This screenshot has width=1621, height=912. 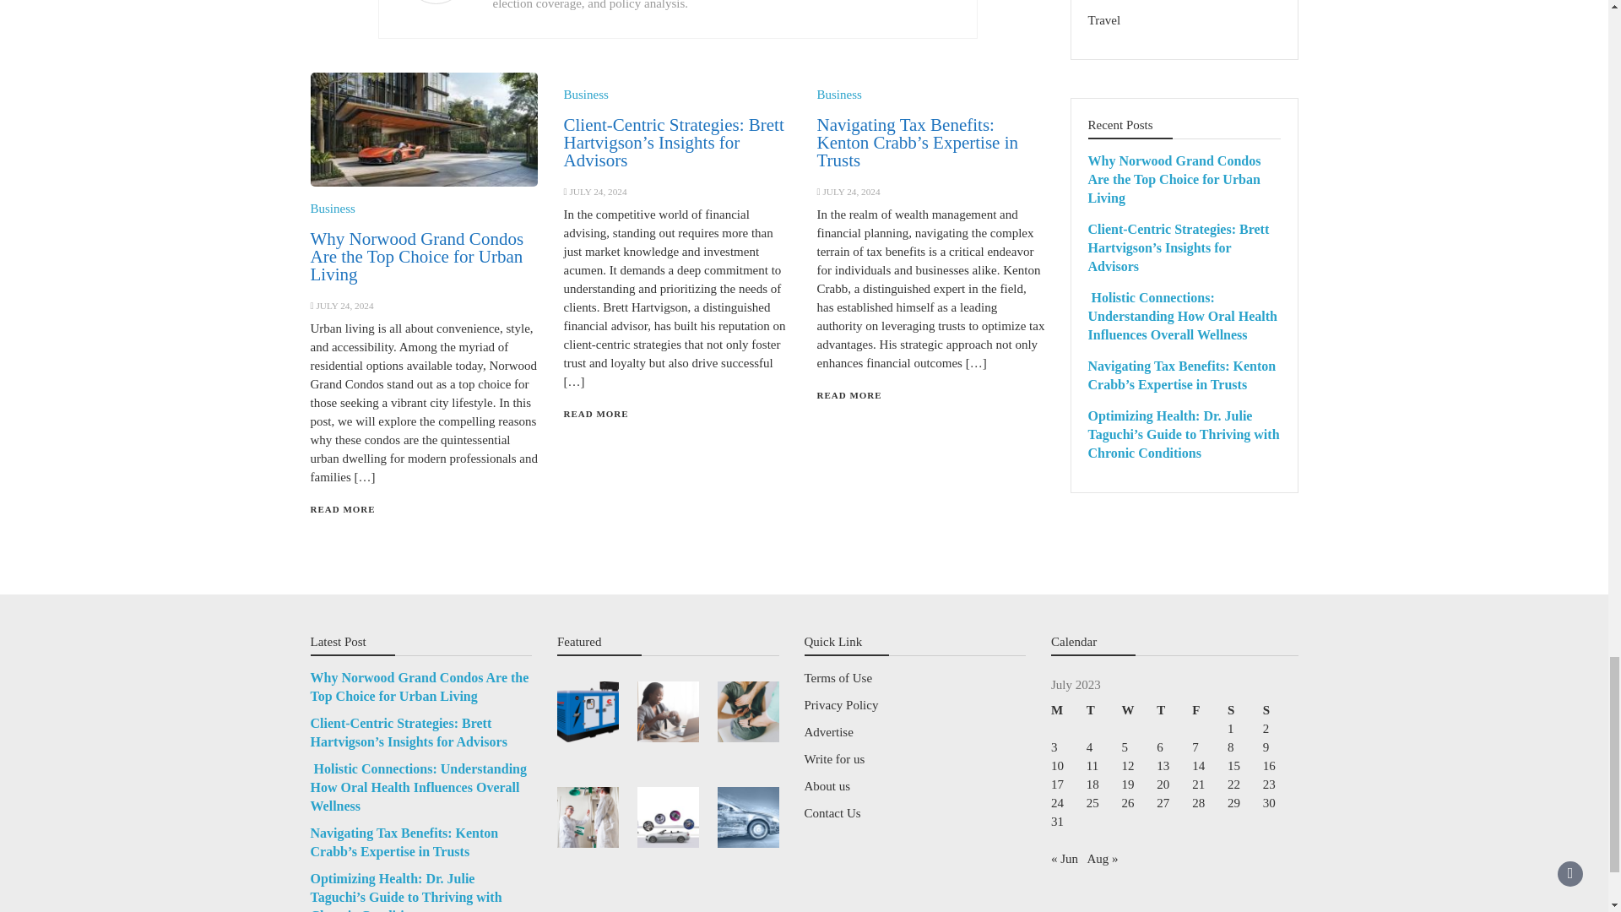 What do you see at coordinates (1068, 710) in the screenshot?
I see `Monday` at bounding box center [1068, 710].